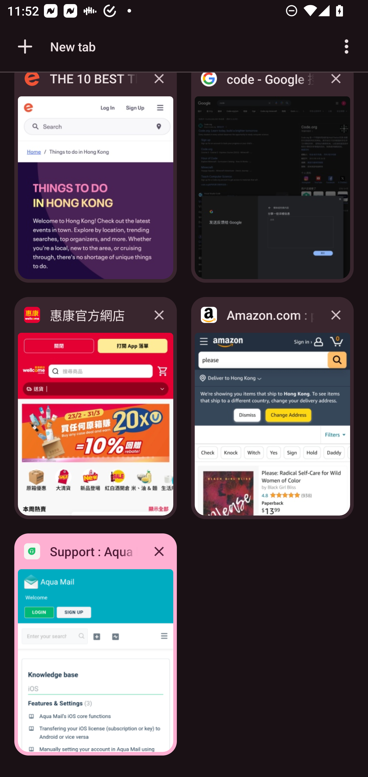 The height and width of the screenshot is (777, 368). I want to click on 惠康官方網店 惠康官方網店, tab Close 惠康官方網店 tab, so click(96, 408).